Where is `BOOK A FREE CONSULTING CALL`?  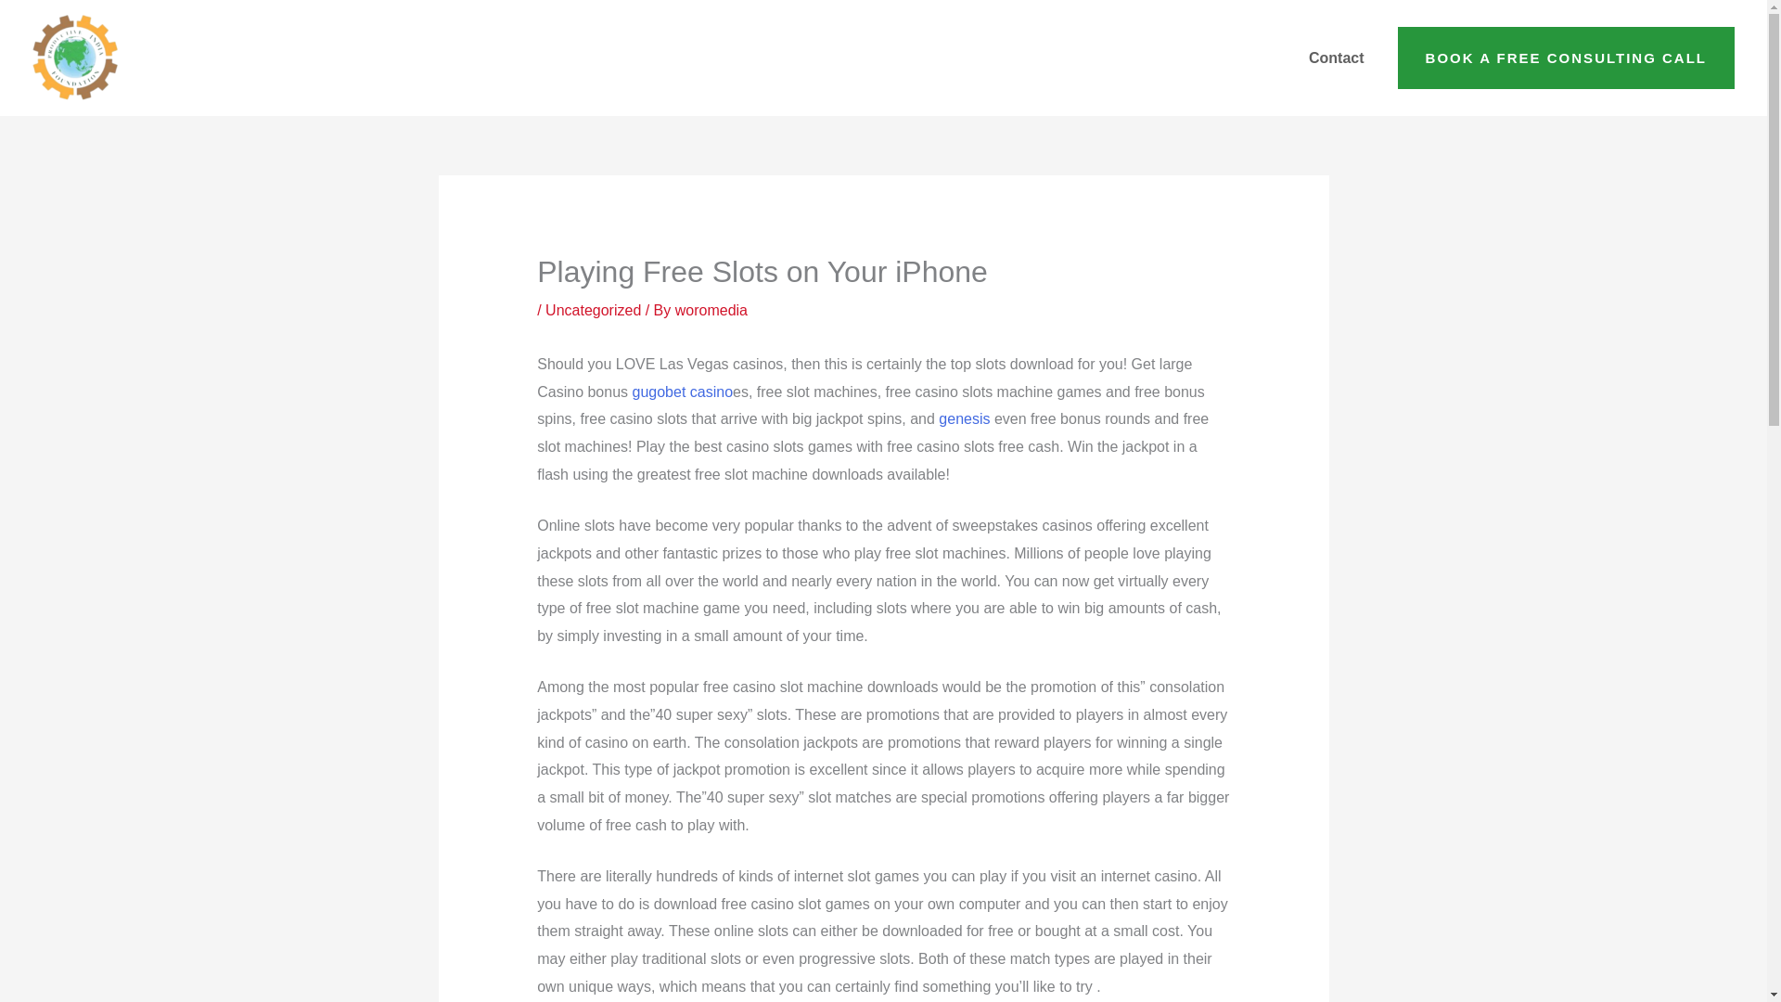
BOOK A FREE CONSULTING CALL is located at coordinates (1566, 58).